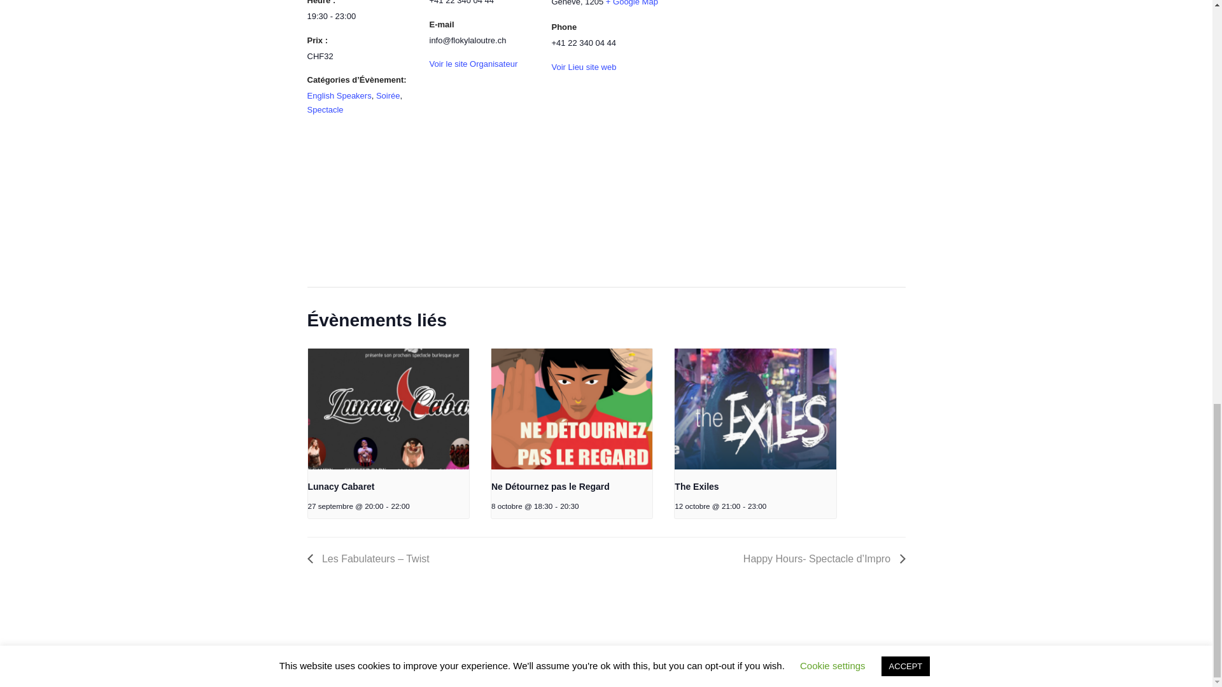 The width and height of the screenshot is (1222, 687). Describe the element at coordinates (632, 3) in the screenshot. I see `Cliquez pour voir une carte Google Map` at that location.